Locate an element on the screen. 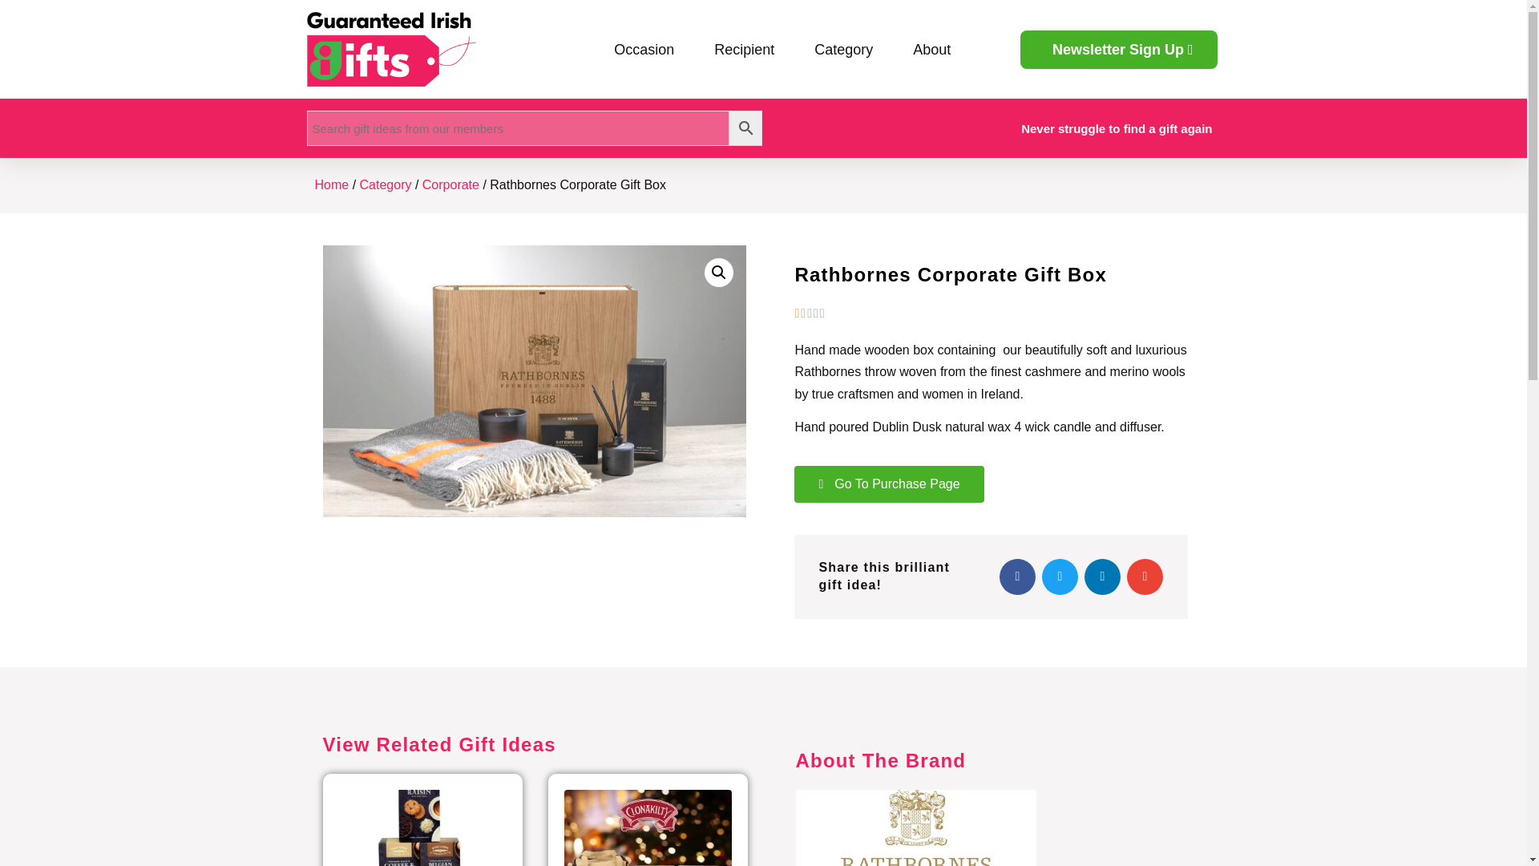 The image size is (1539, 866). Newsletter Sign Up is located at coordinates (1118, 50).